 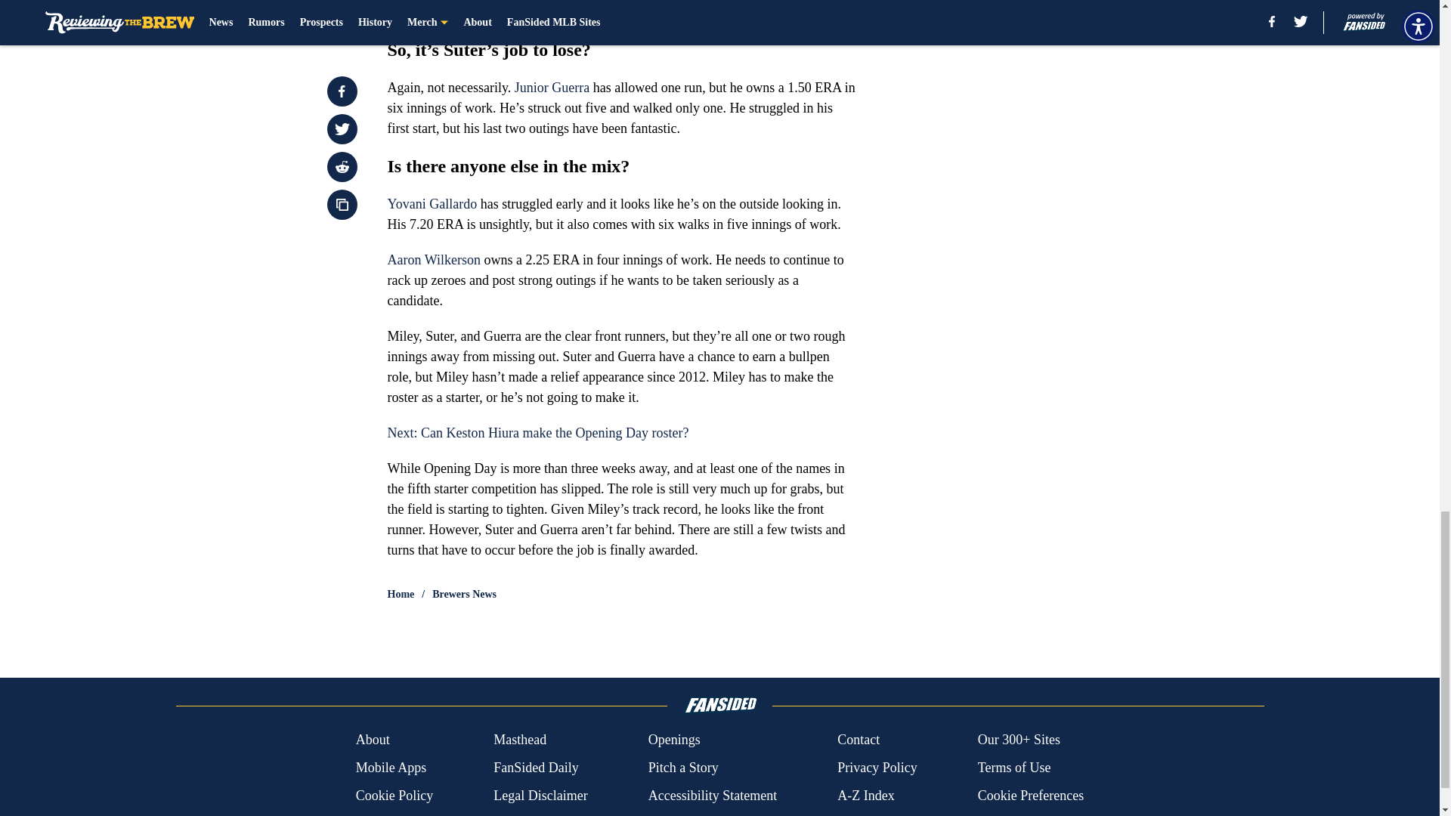 What do you see at coordinates (537, 432) in the screenshot?
I see `Next: Can Keston Hiura make the Opening Day roster?` at bounding box center [537, 432].